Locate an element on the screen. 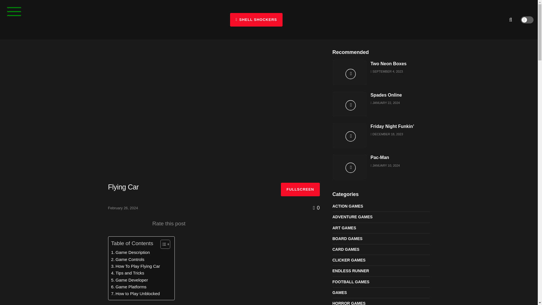 This screenshot has width=542, height=305. SHELL SHOCKERS is located at coordinates (256, 20).